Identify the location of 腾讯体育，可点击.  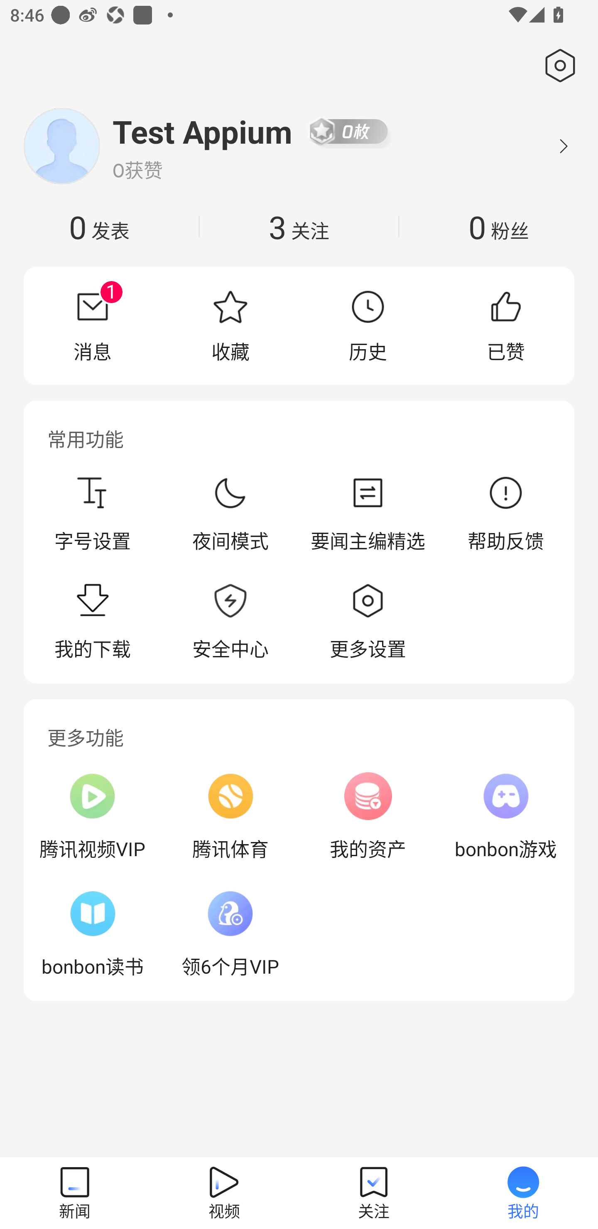
(230, 816).